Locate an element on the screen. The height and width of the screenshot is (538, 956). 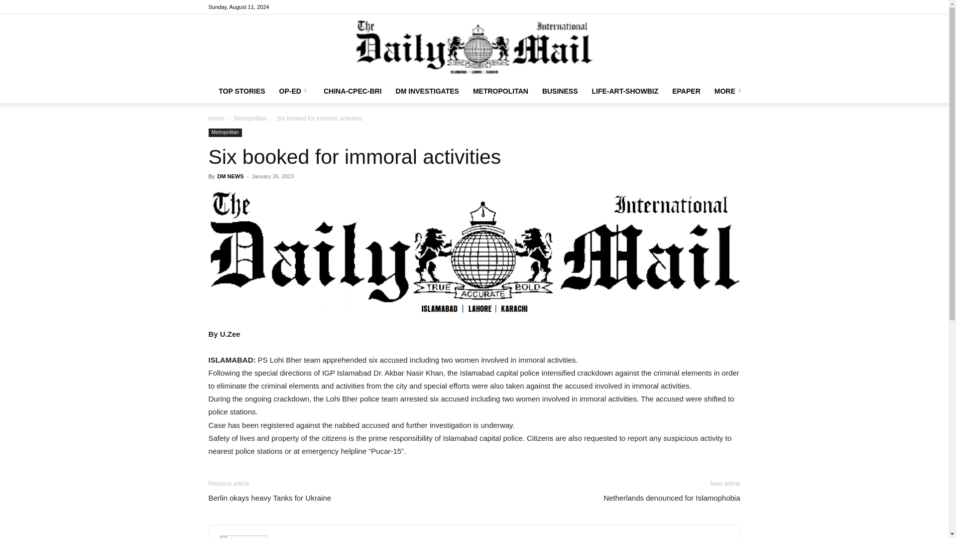
TOP STORIES is located at coordinates (241, 91).